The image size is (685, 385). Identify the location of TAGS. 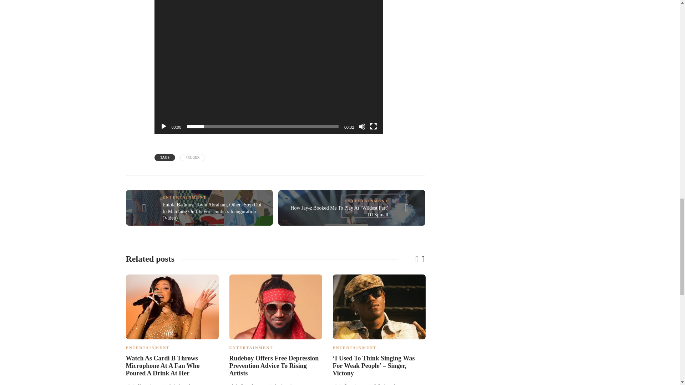
(165, 158).